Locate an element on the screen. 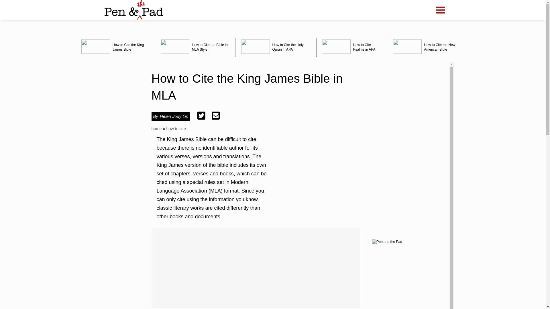 The height and width of the screenshot is (309, 550). How to Cite Psalms in APA is located at coordinates (352, 47).